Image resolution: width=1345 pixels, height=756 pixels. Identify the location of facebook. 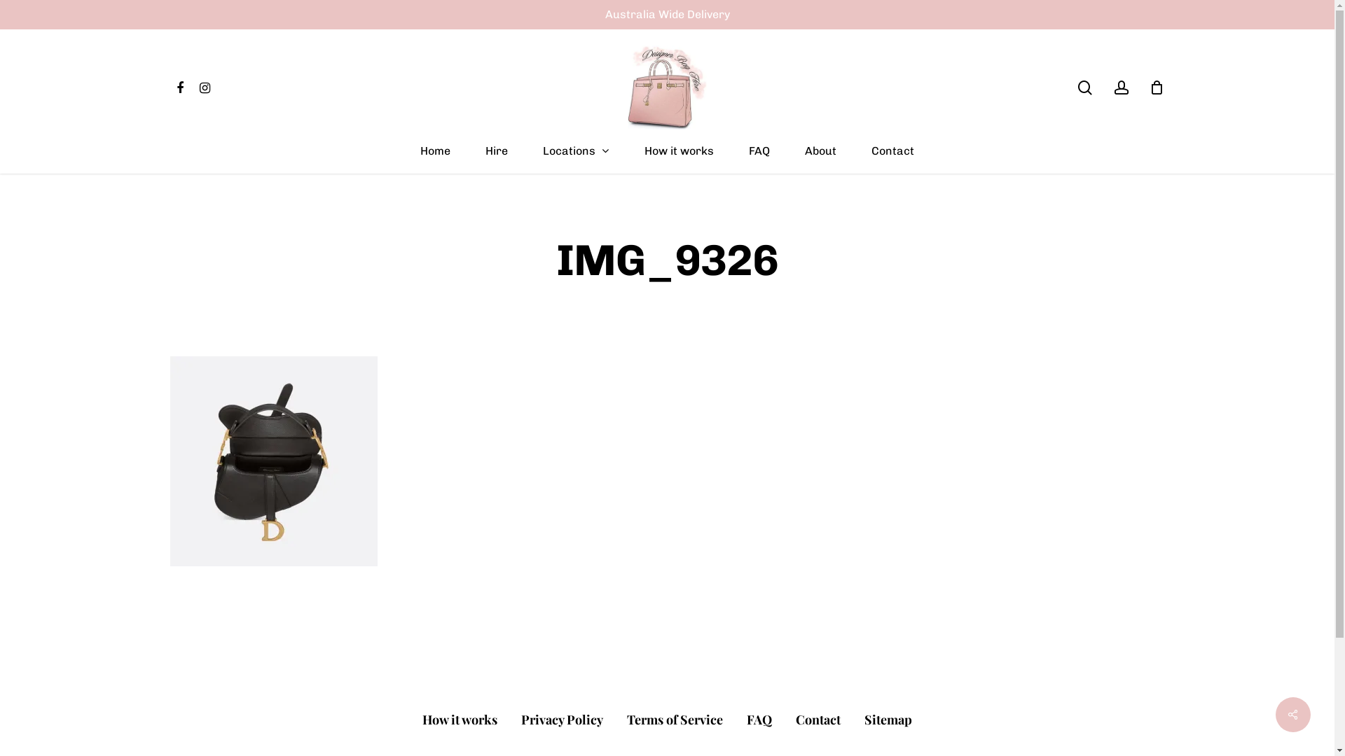
(179, 88).